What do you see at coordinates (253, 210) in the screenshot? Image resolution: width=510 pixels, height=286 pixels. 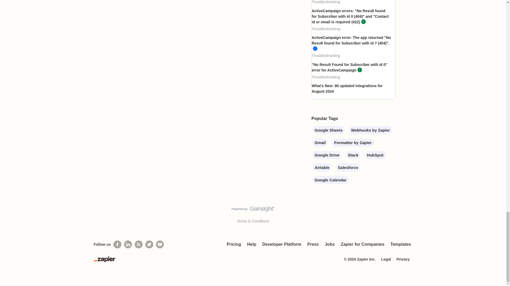 I see `Visit Gainsight.com` at bounding box center [253, 210].